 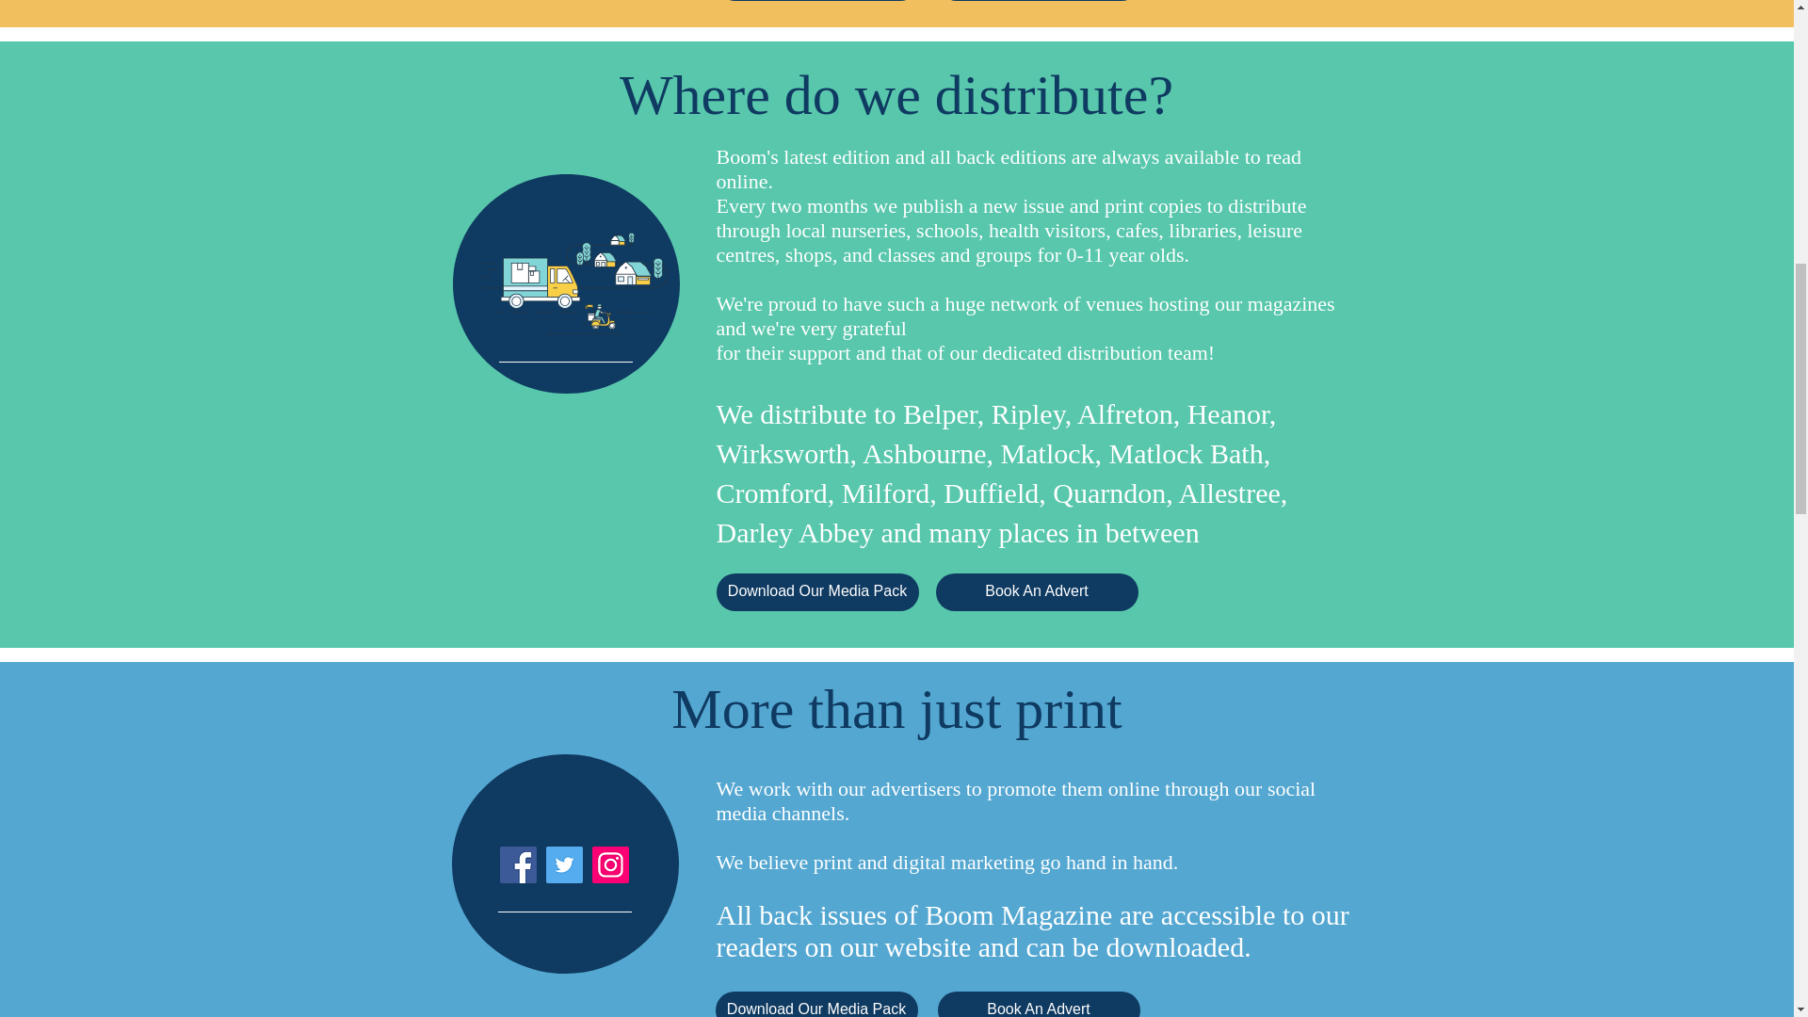 I want to click on Download Our Media Pack, so click(x=817, y=592).